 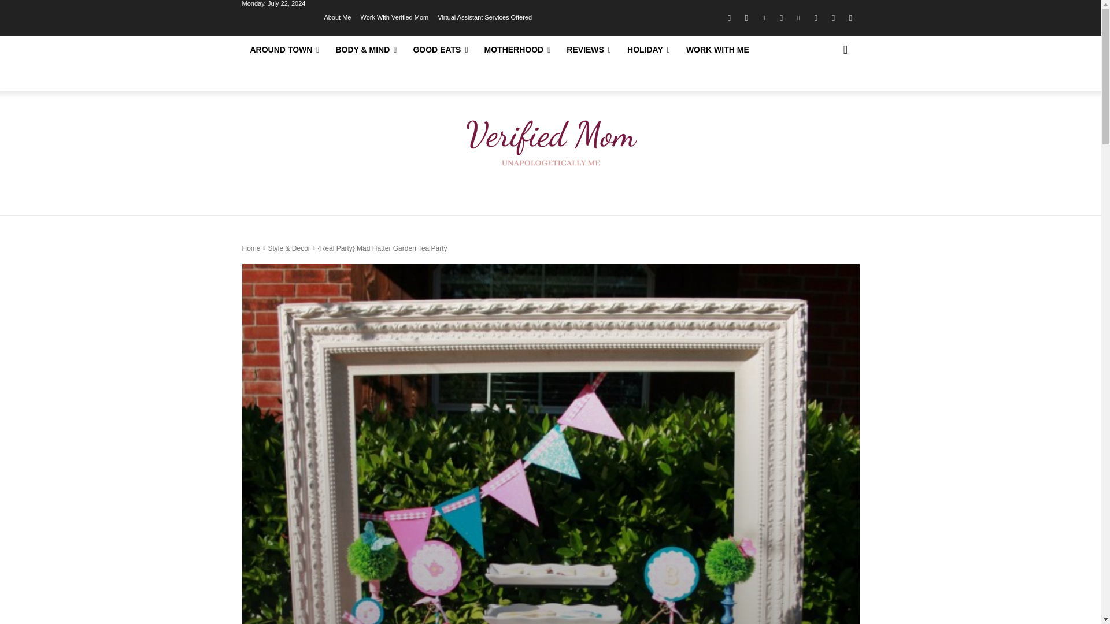 What do you see at coordinates (763, 18) in the screenshot?
I see `Linkedin` at bounding box center [763, 18].